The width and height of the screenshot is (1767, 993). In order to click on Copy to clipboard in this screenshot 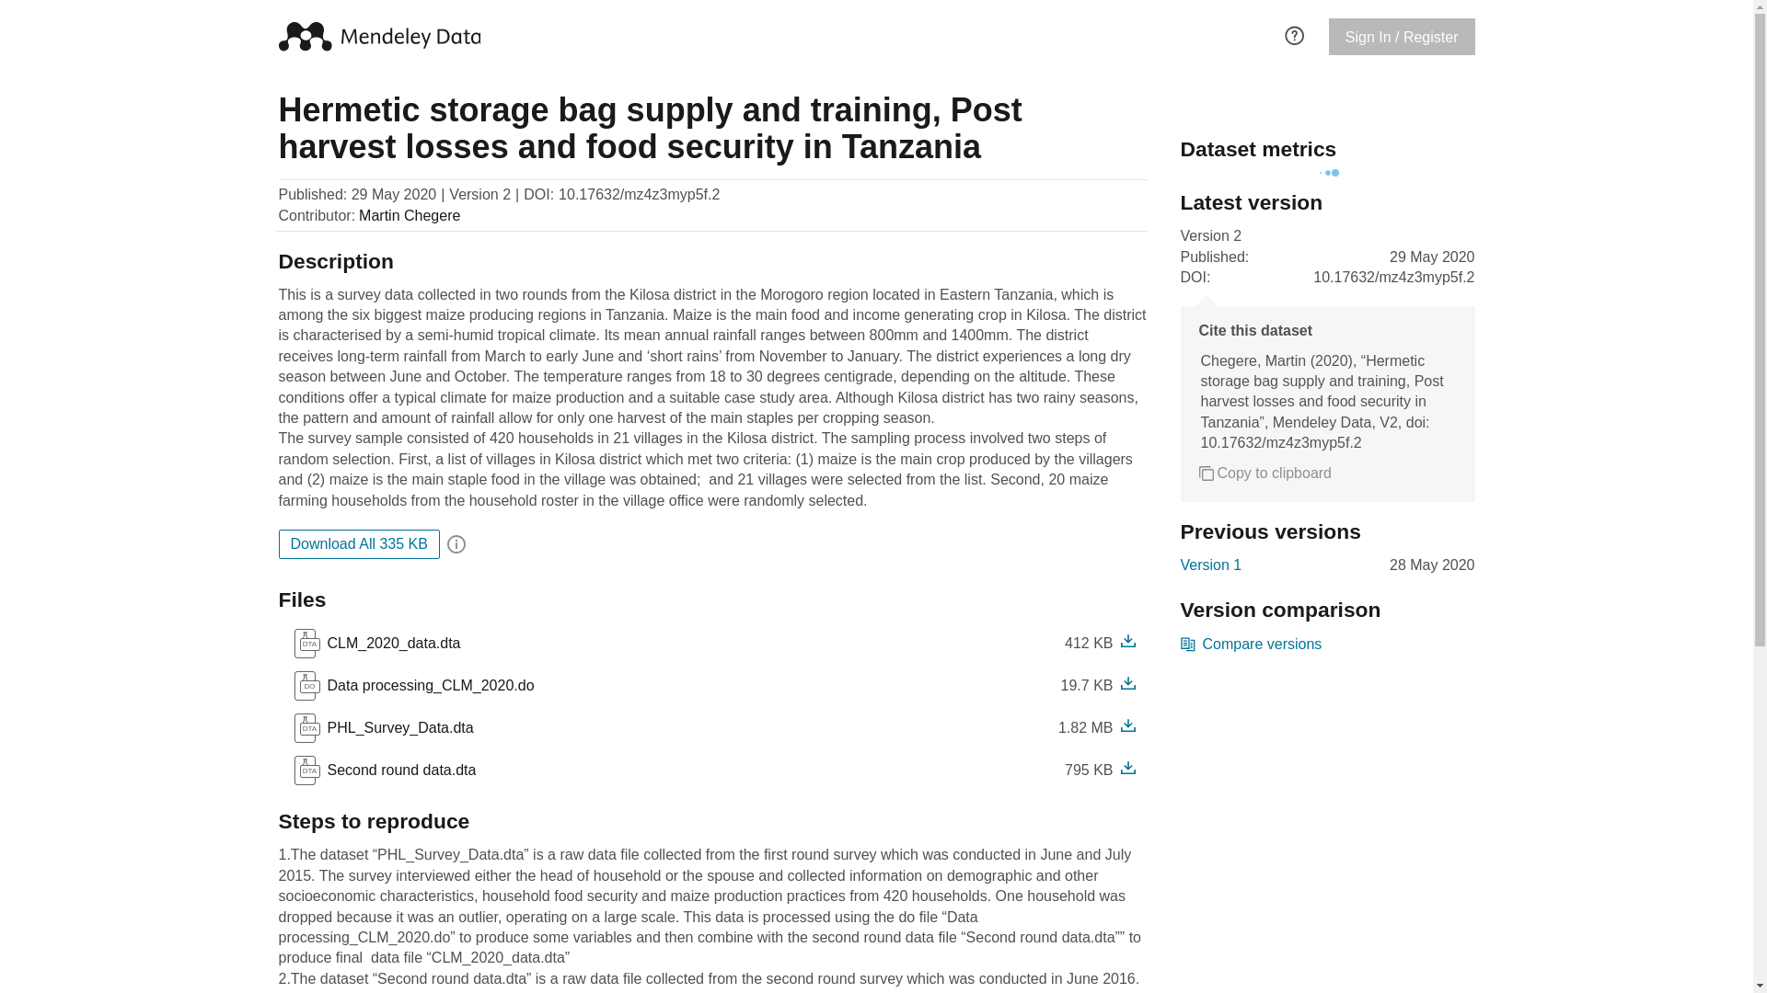, I will do `click(1265, 473)`.